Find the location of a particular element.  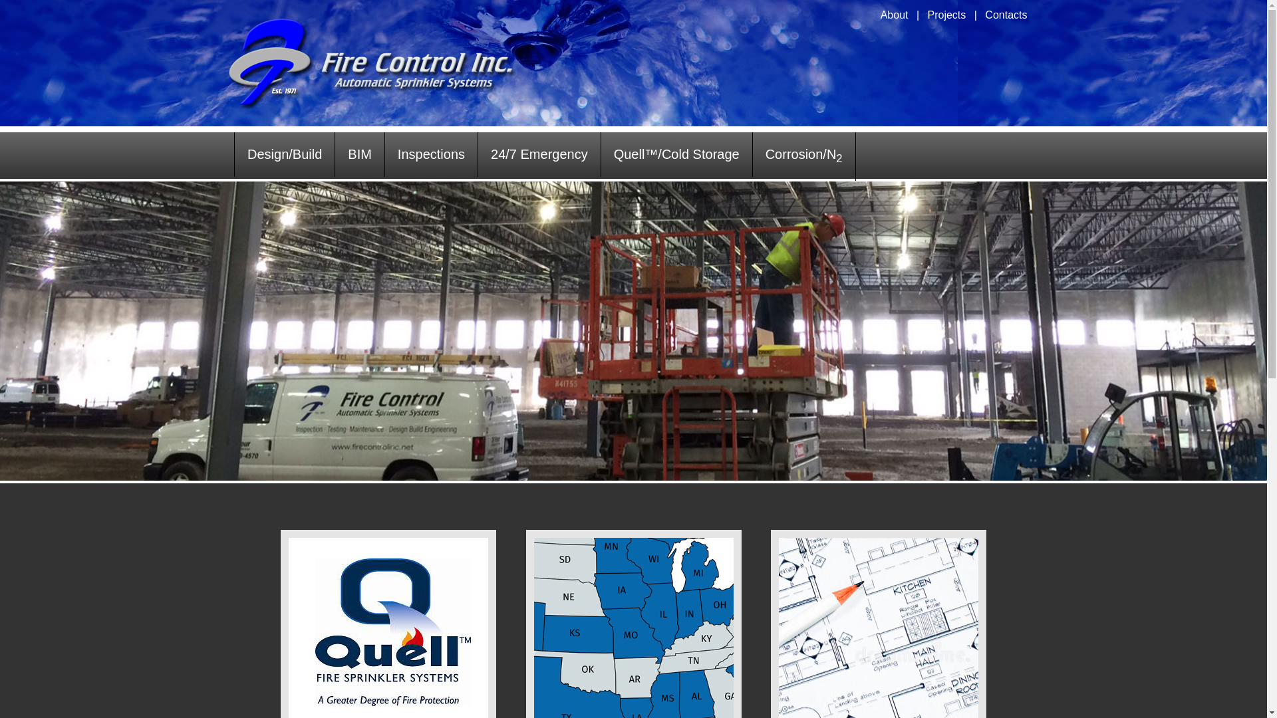

Inspections is located at coordinates (431, 154).